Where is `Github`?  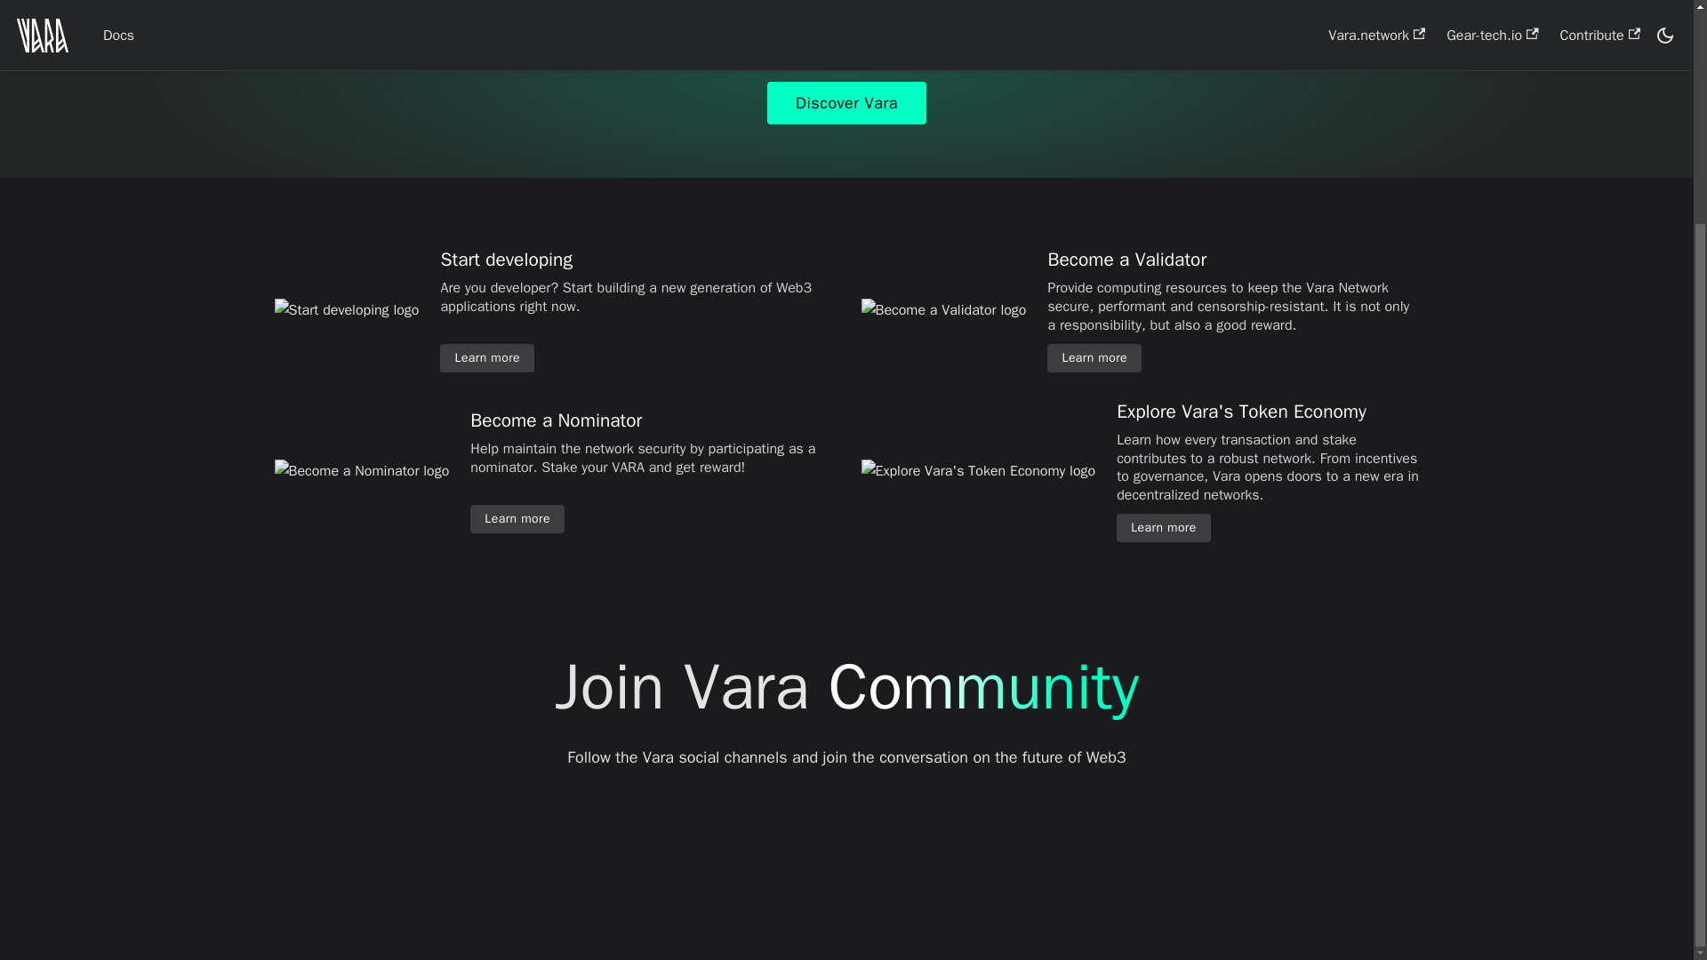 Github is located at coordinates (789, 859).